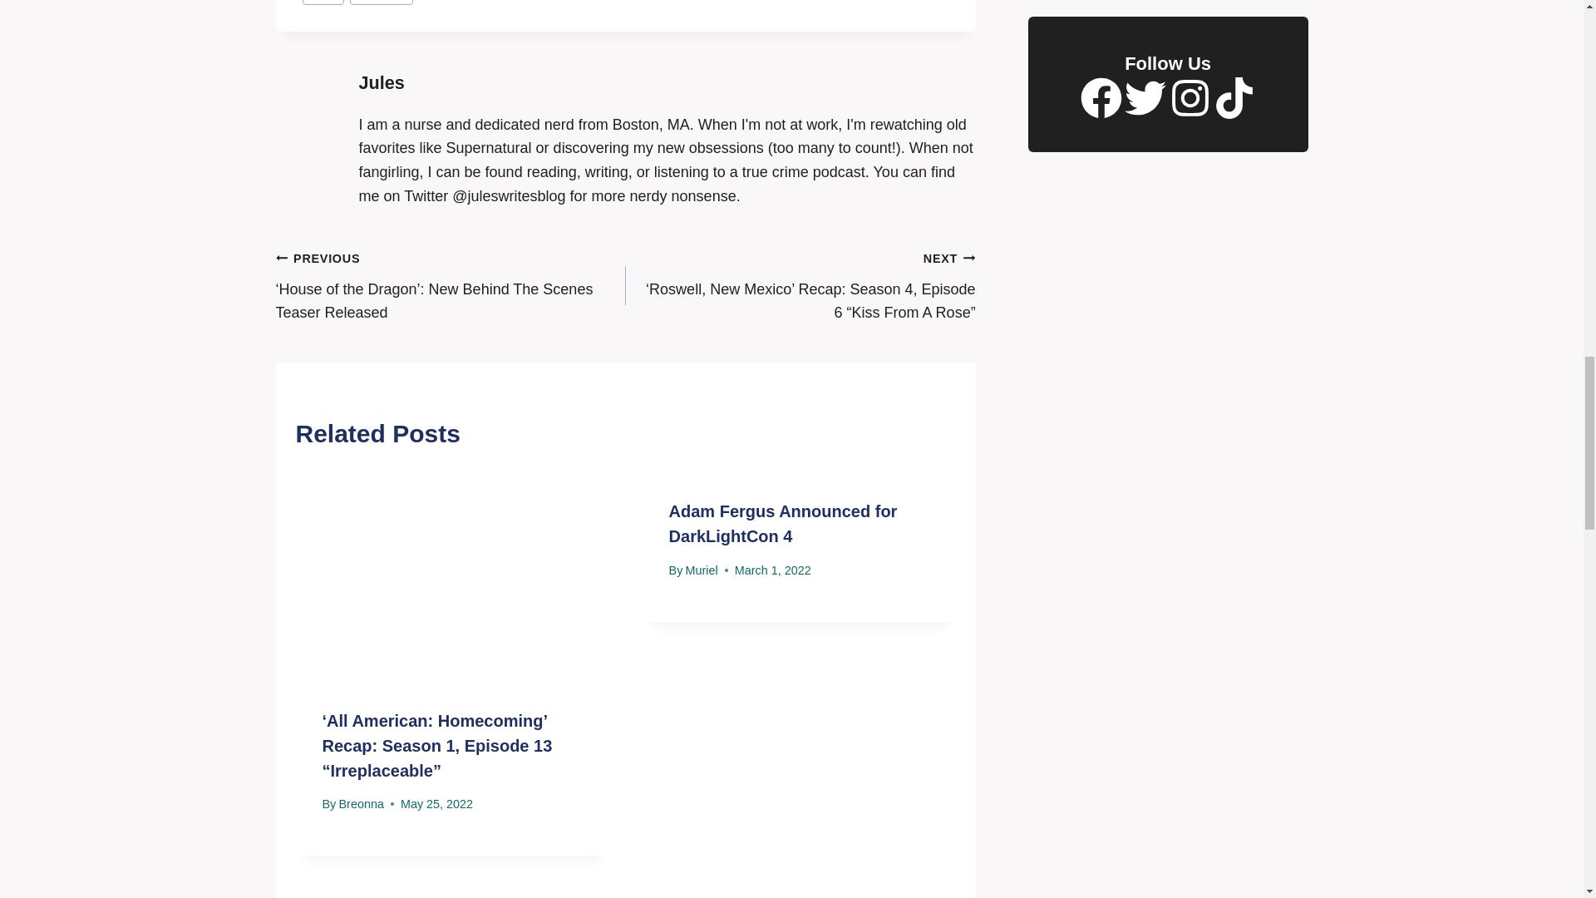 The height and width of the screenshot is (898, 1596). I want to click on Big Sky, so click(381, 2).